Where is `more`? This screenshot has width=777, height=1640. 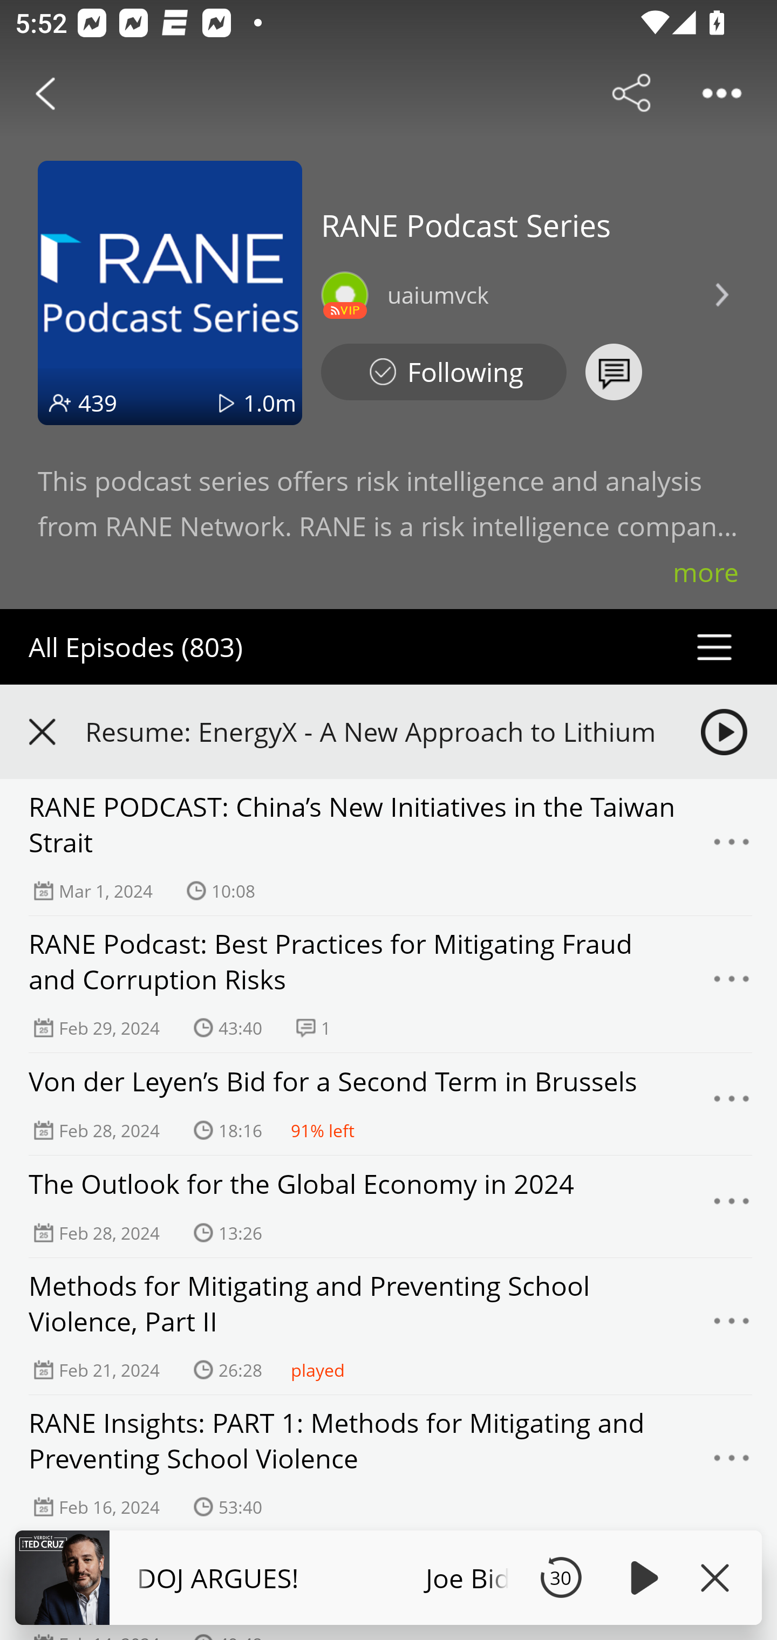 more is located at coordinates (706, 572).